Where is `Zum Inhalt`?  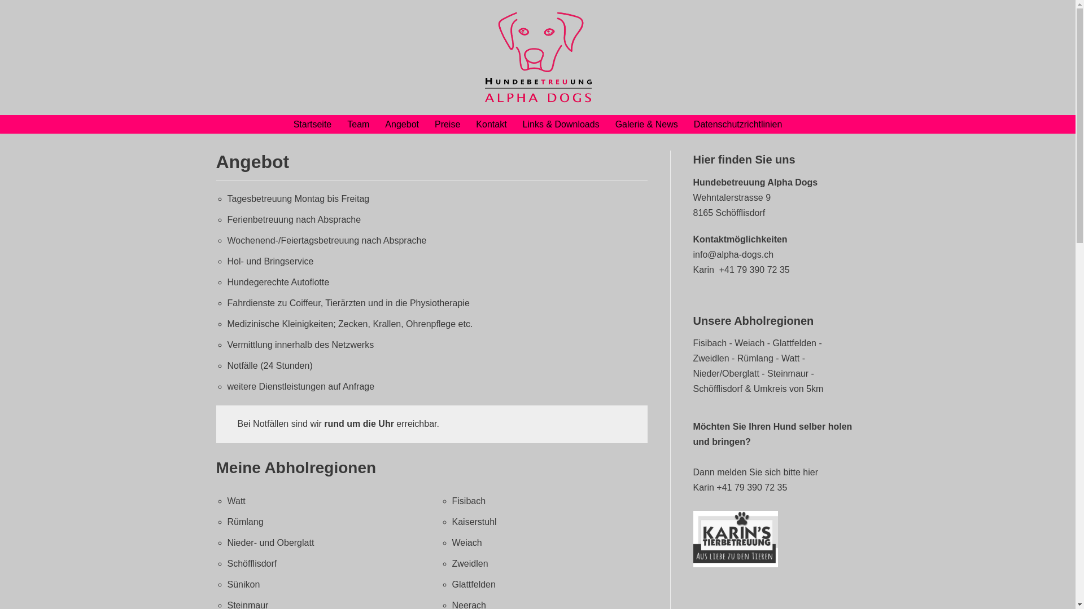
Zum Inhalt is located at coordinates (11, 6).